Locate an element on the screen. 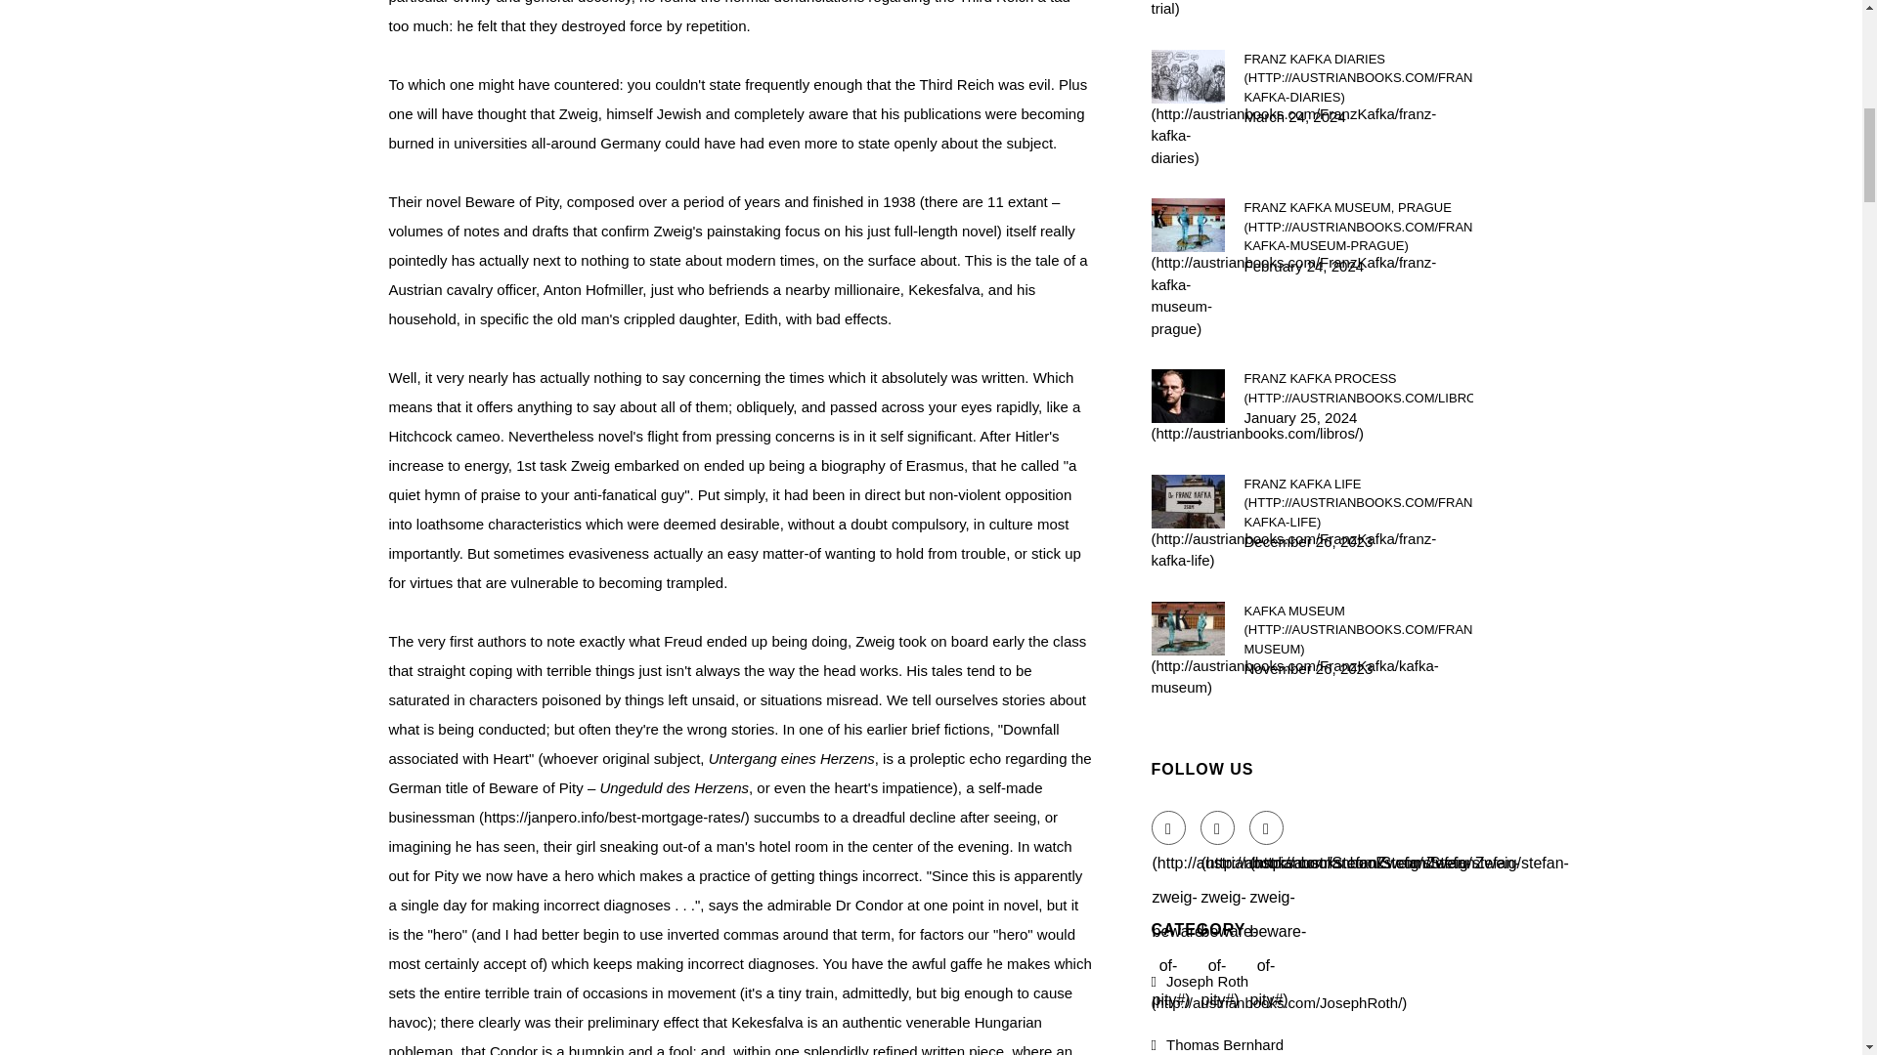 The height and width of the screenshot is (1055, 1877). Facebook is located at coordinates (1169, 828).